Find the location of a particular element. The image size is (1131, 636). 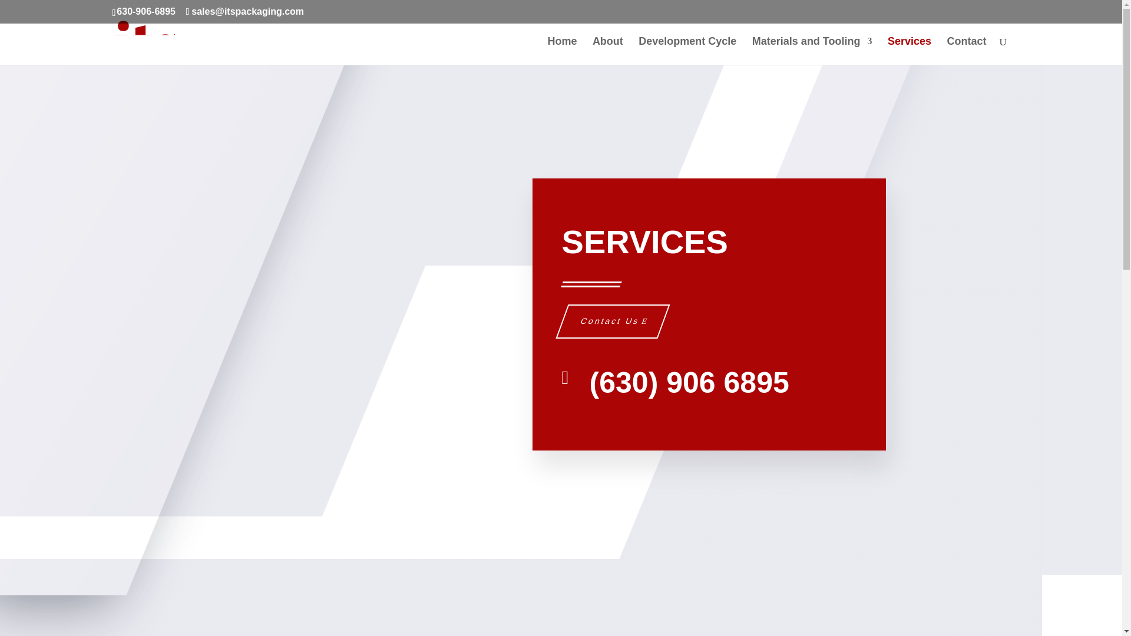

About is located at coordinates (608, 51).